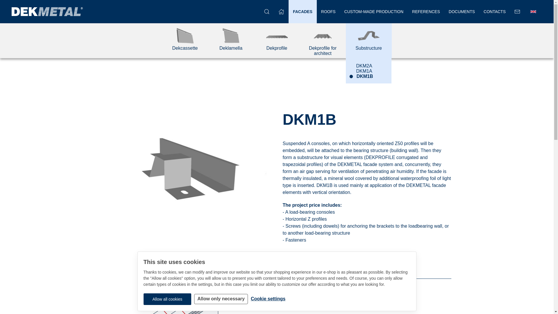  Describe the element at coordinates (462, 12) in the screenshot. I see `DOCUMENTS` at that location.